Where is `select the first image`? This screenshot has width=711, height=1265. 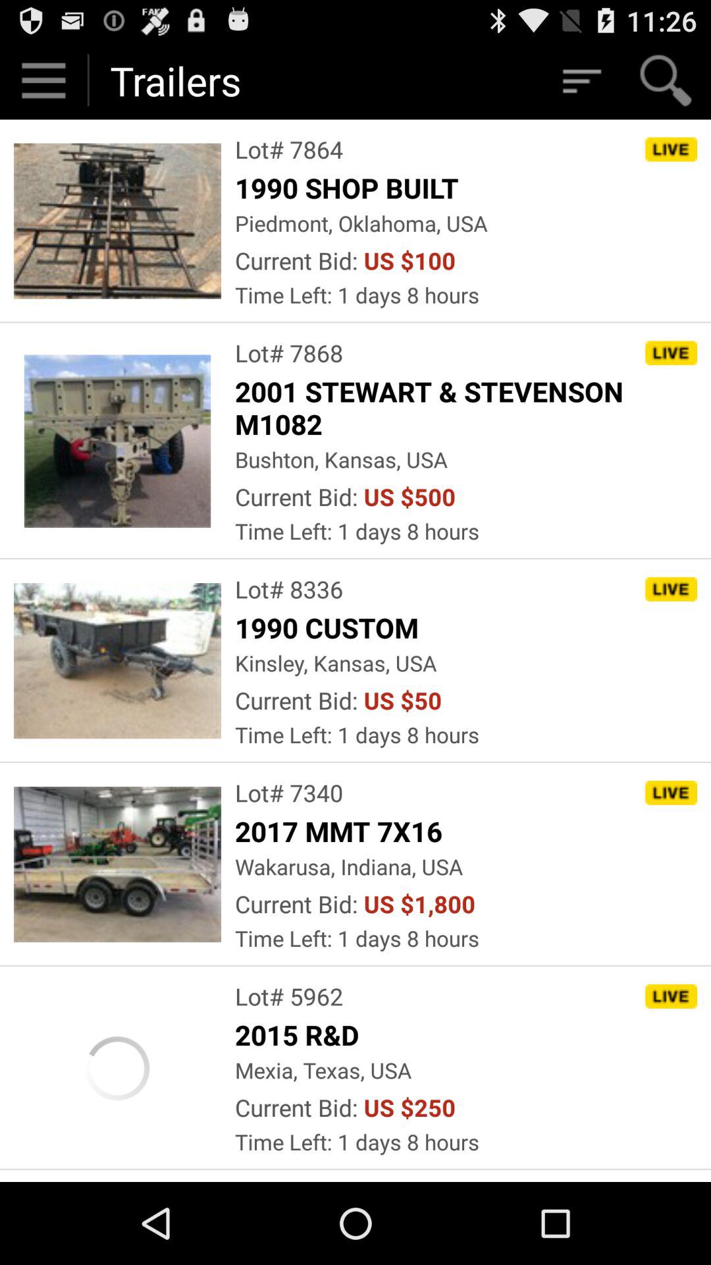 select the first image is located at coordinates (117, 221).